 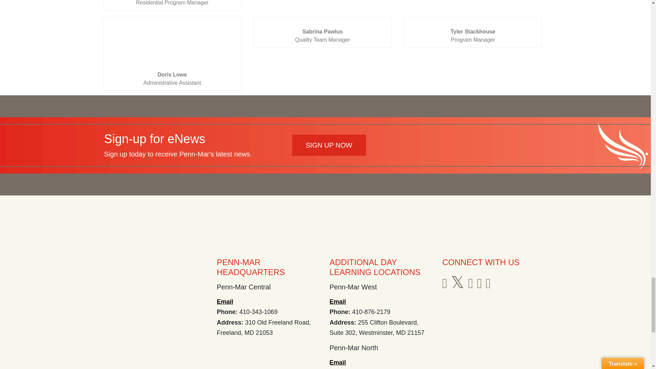 What do you see at coordinates (172, 45) in the screenshot?
I see `Doris Lowe-300` at bounding box center [172, 45].